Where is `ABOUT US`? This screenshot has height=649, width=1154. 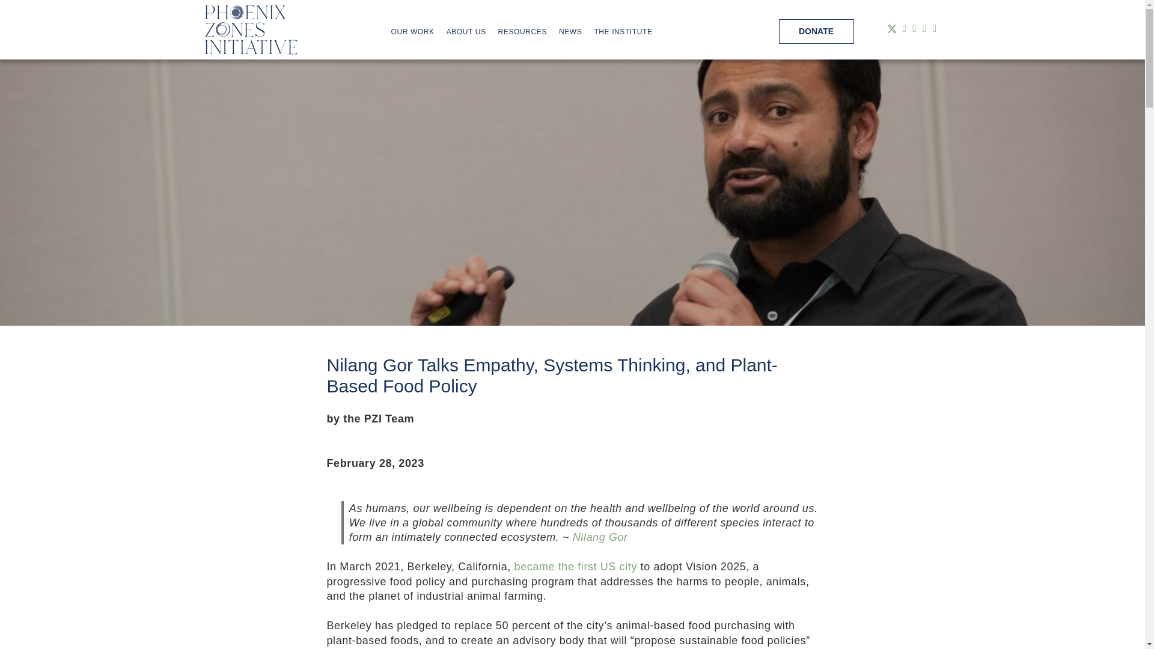
ABOUT US is located at coordinates (466, 32).